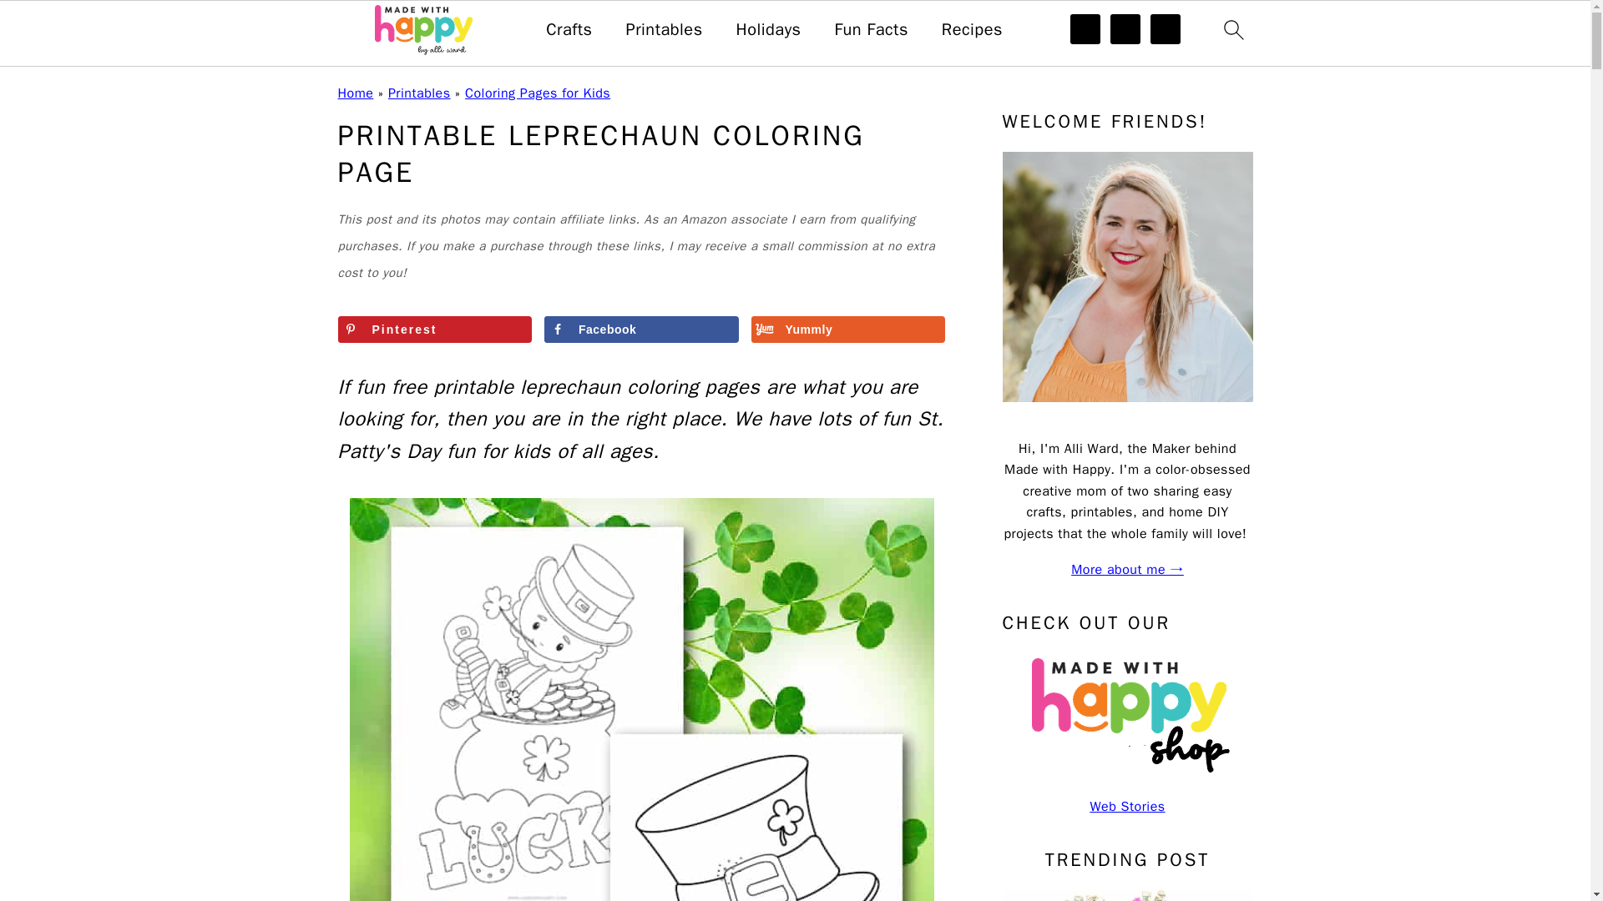 The width and height of the screenshot is (1603, 901). Describe the element at coordinates (870, 29) in the screenshot. I see `Fun Facts` at that location.